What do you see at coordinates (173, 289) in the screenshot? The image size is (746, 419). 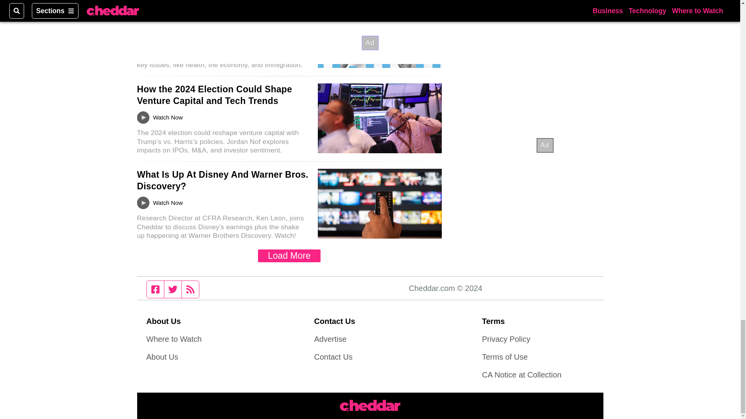 I see `Twitter feed` at bounding box center [173, 289].